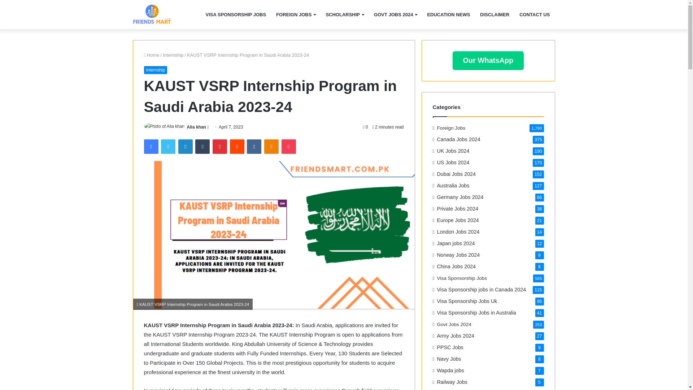 This screenshot has width=693, height=390. I want to click on Reddit, so click(237, 146).